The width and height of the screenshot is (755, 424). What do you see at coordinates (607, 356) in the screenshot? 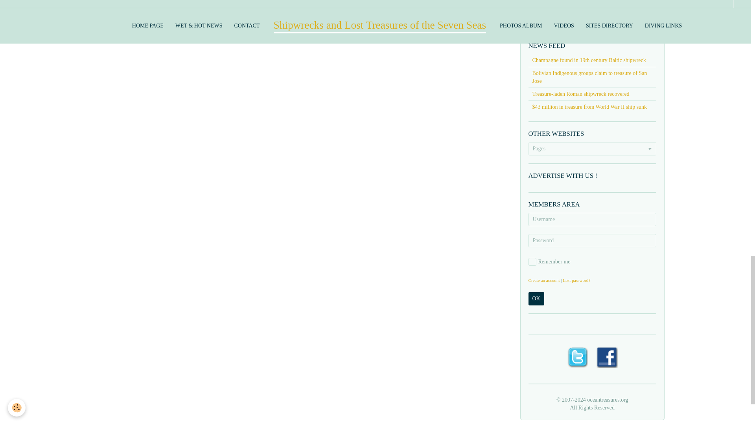
I see `Facebook` at bounding box center [607, 356].